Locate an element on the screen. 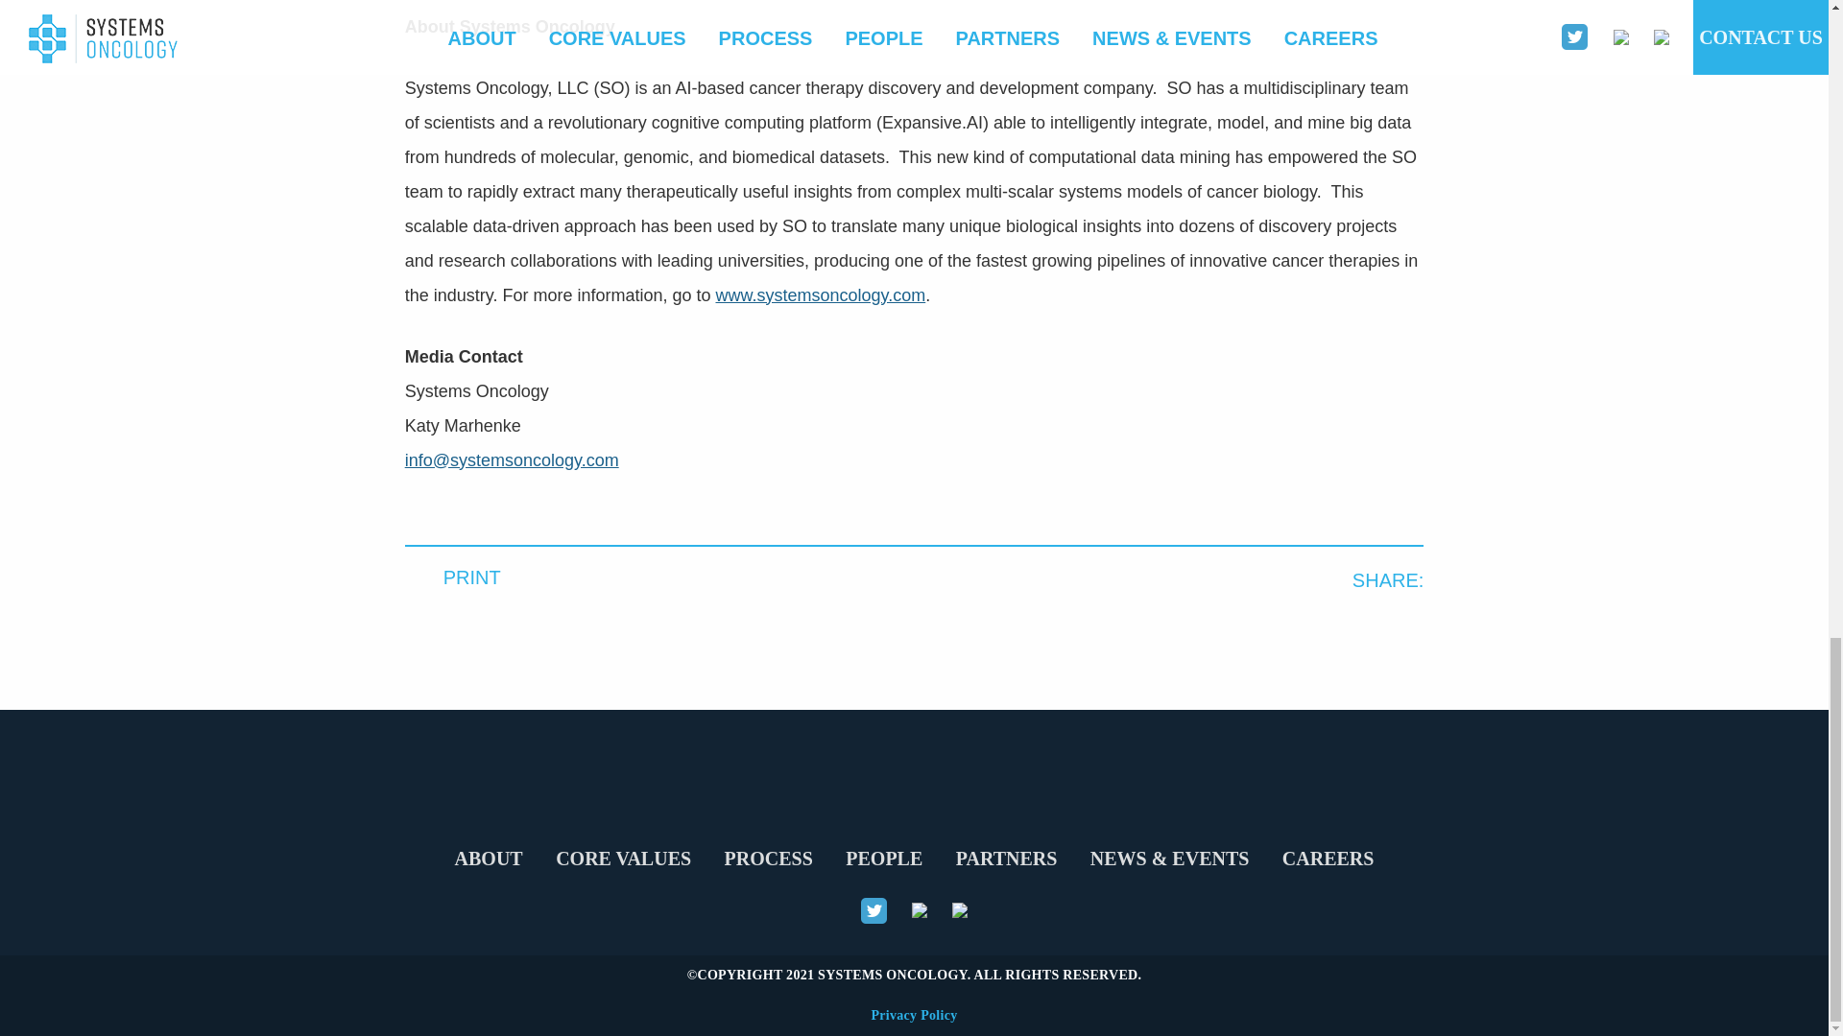 The image size is (1843, 1036). www.systemsoncology.com is located at coordinates (820, 294).